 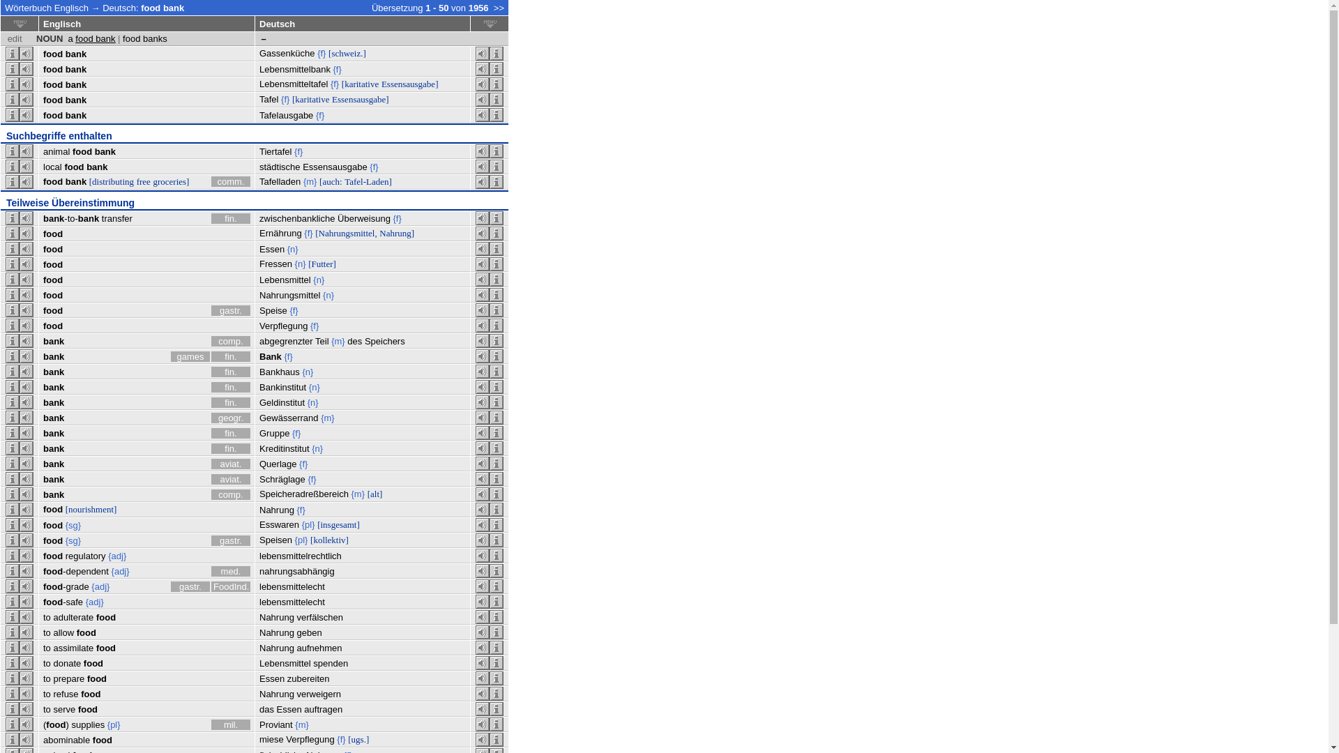 I want to click on bank, so click(x=54, y=342).